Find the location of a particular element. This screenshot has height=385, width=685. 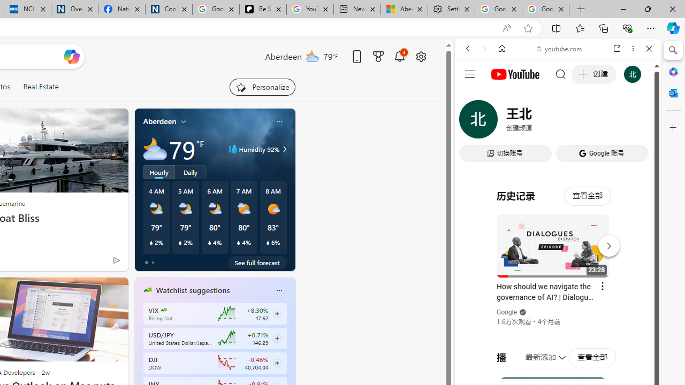

Open settings is located at coordinates (421, 56).